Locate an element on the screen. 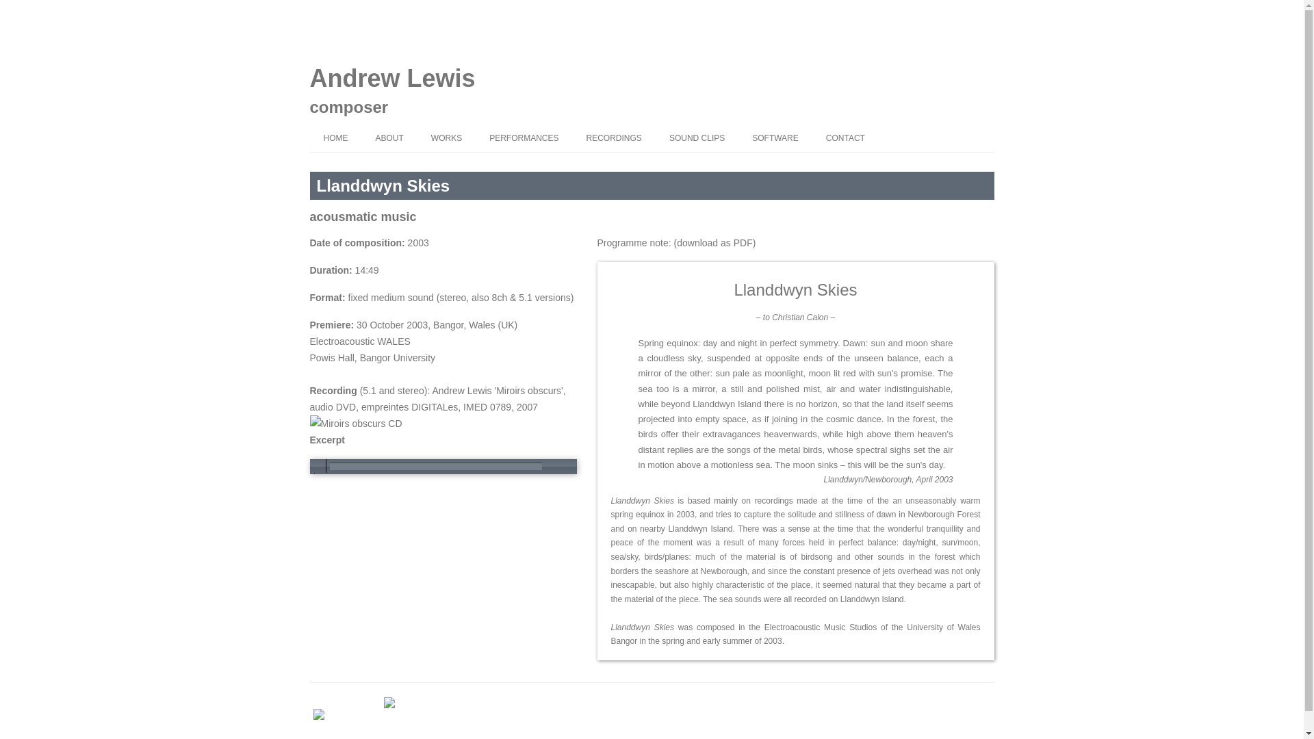 The width and height of the screenshot is (1314, 739). download as PDF is located at coordinates (714, 242).